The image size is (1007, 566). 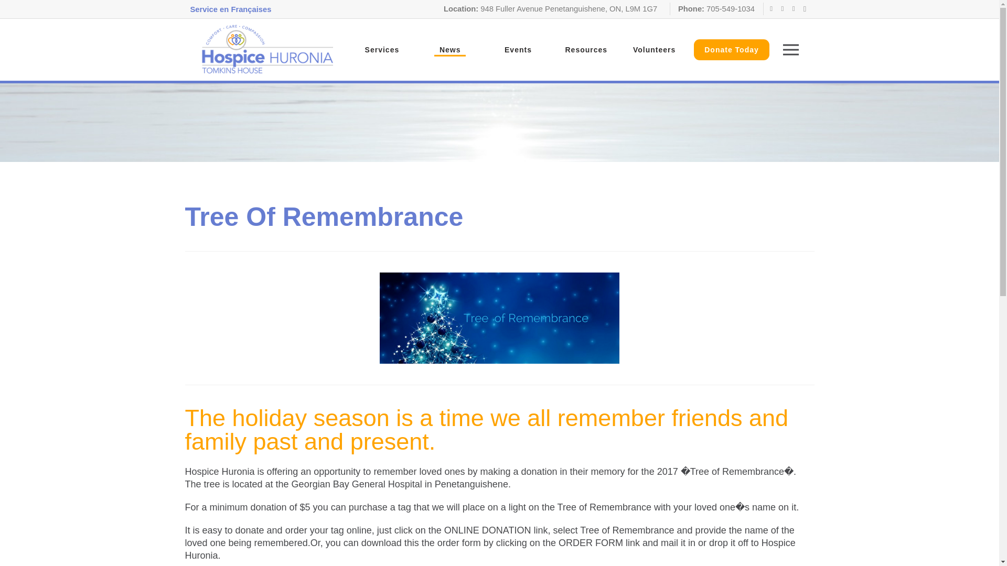 I want to click on Hospice Huronia News Page, so click(x=450, y=49).